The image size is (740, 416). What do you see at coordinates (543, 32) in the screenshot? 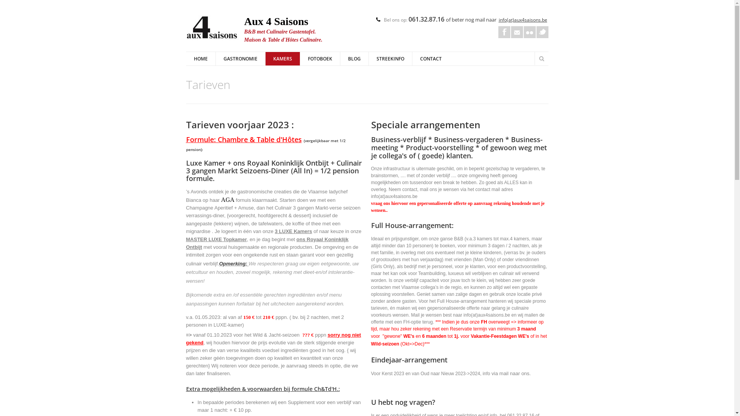
I see `Twitter` at bounding box center [543, 32].